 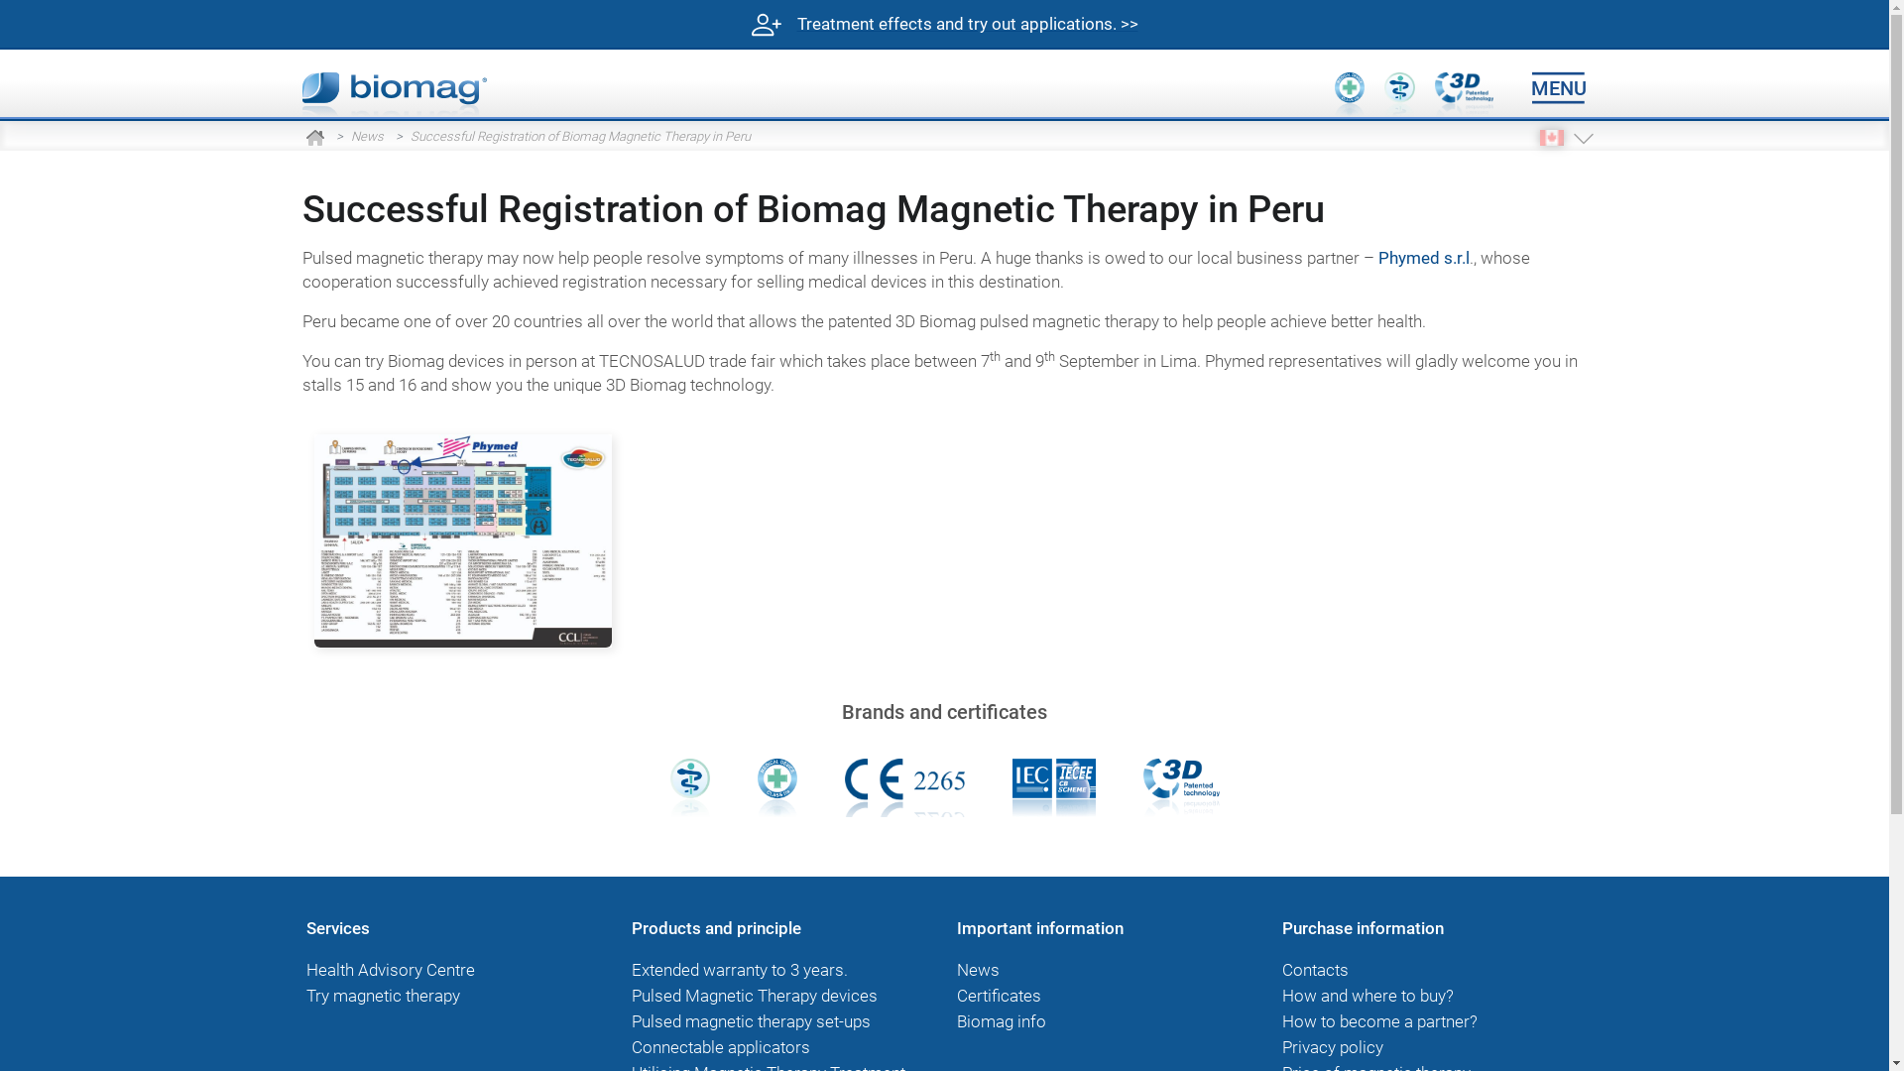 I want to click on Try magnetic therapy, so click(x=383, y=996).